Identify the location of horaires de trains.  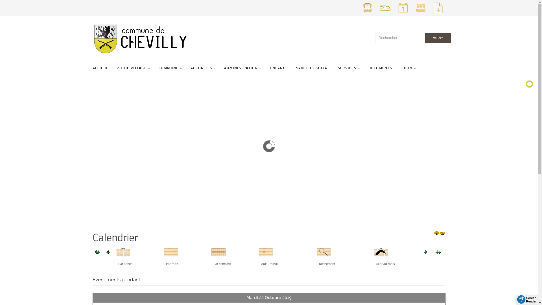
(385, 14).